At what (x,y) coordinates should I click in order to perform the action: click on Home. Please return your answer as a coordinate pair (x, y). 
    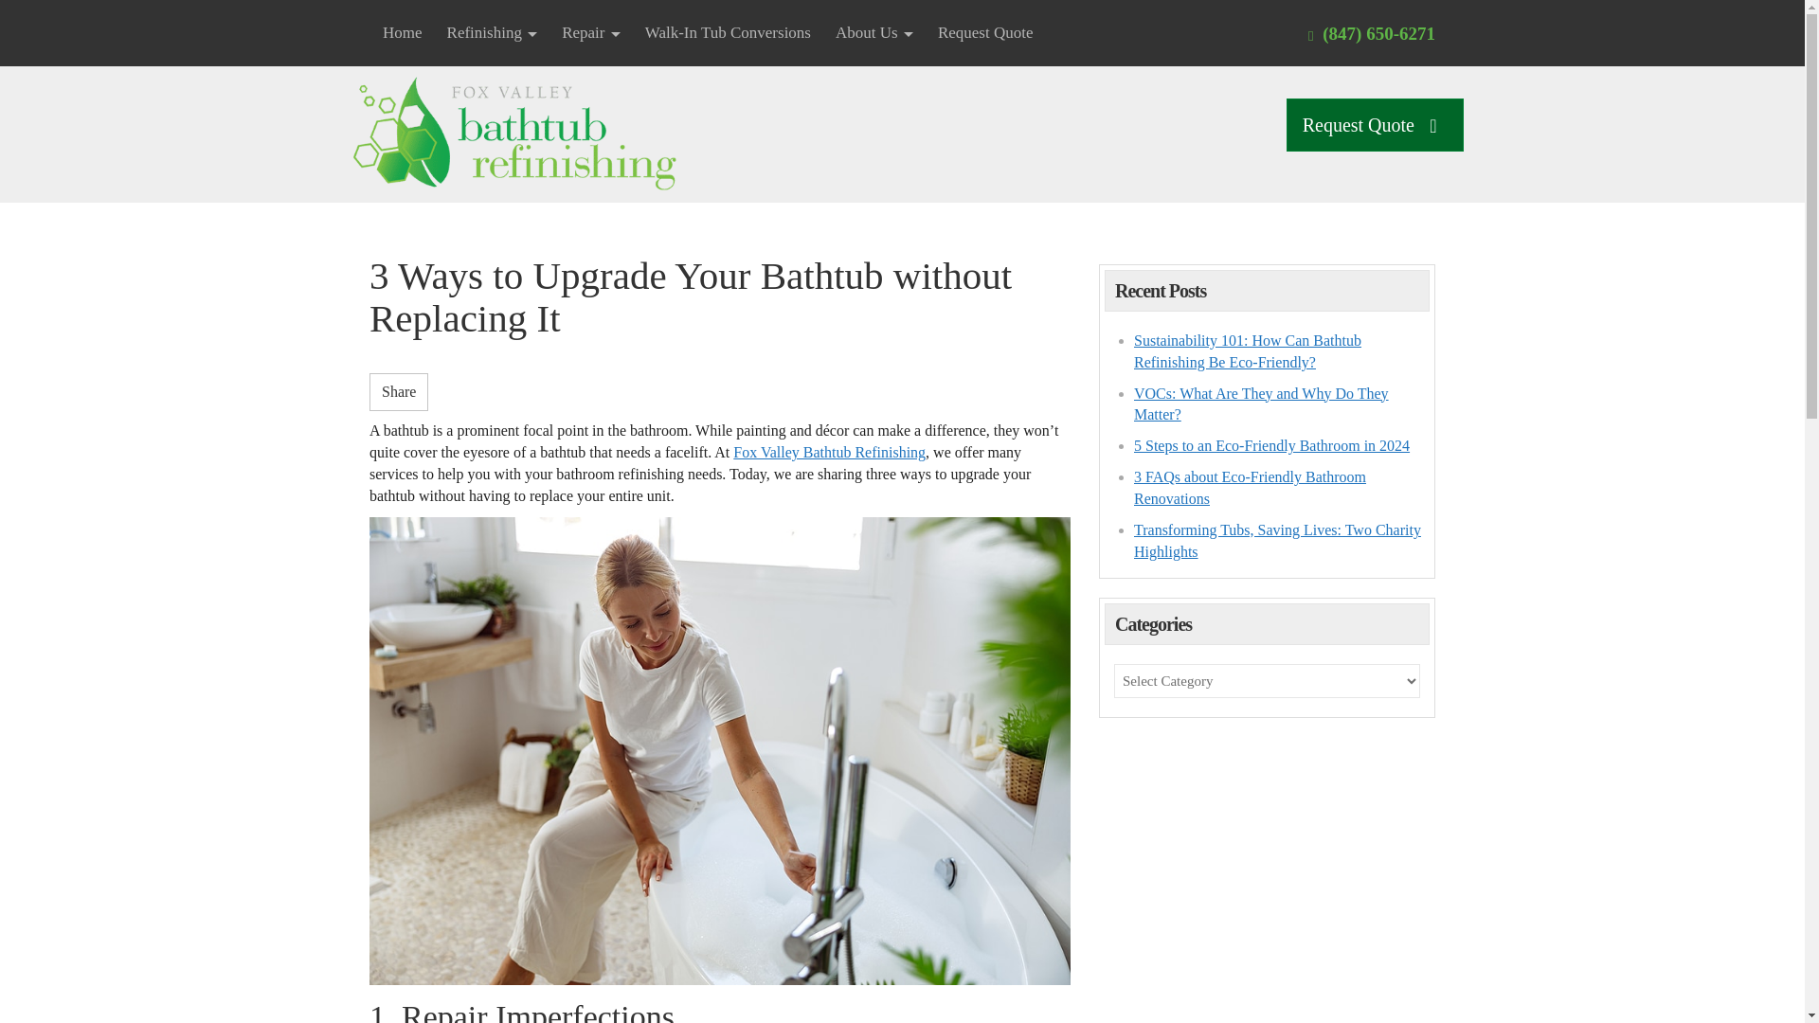
    Looking at the image, I should click on (402, 33).